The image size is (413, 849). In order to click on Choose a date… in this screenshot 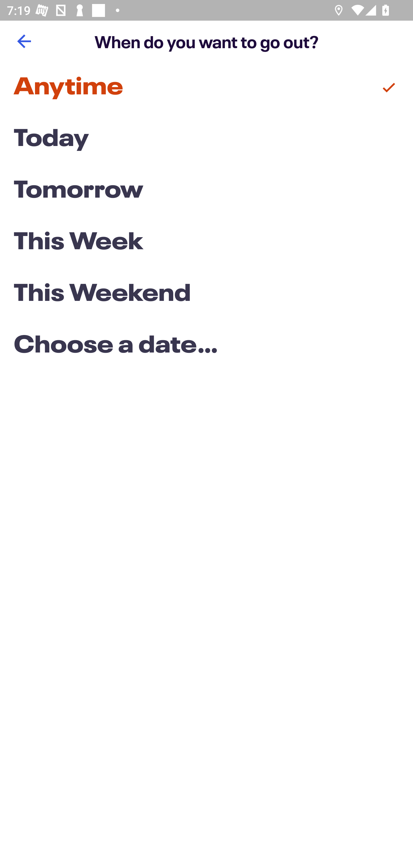, I will do `click(206, 346)`.